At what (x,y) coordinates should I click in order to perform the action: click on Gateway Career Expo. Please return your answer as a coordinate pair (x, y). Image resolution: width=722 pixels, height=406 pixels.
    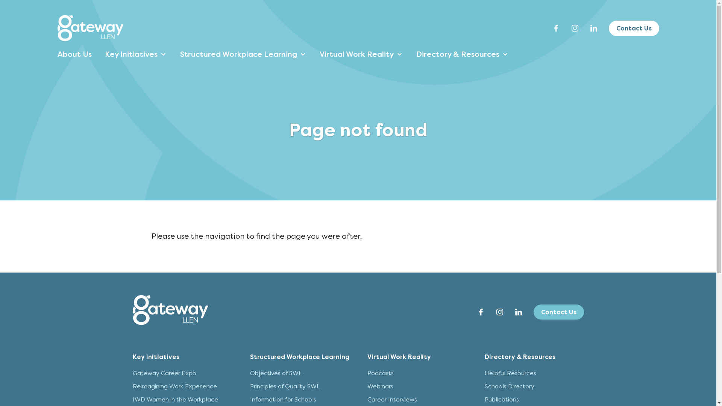
    Looking at the image, I should click on (164, 373).